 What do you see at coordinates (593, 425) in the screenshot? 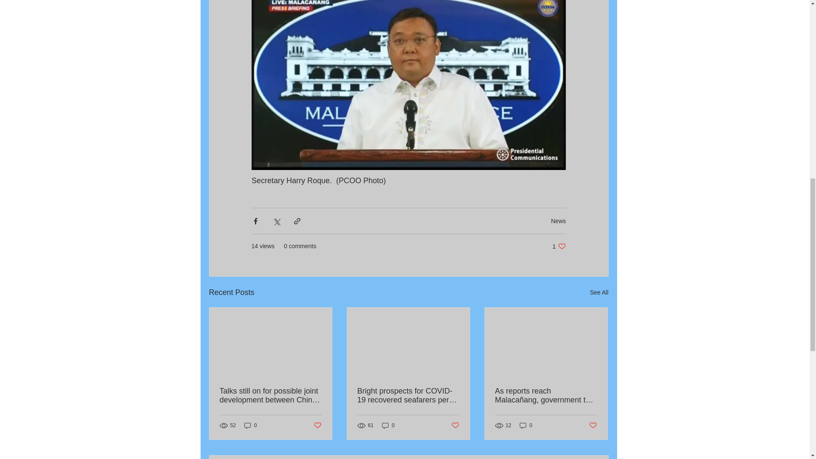
I see `Post not marked as liked` at bounding box center [593, 425].